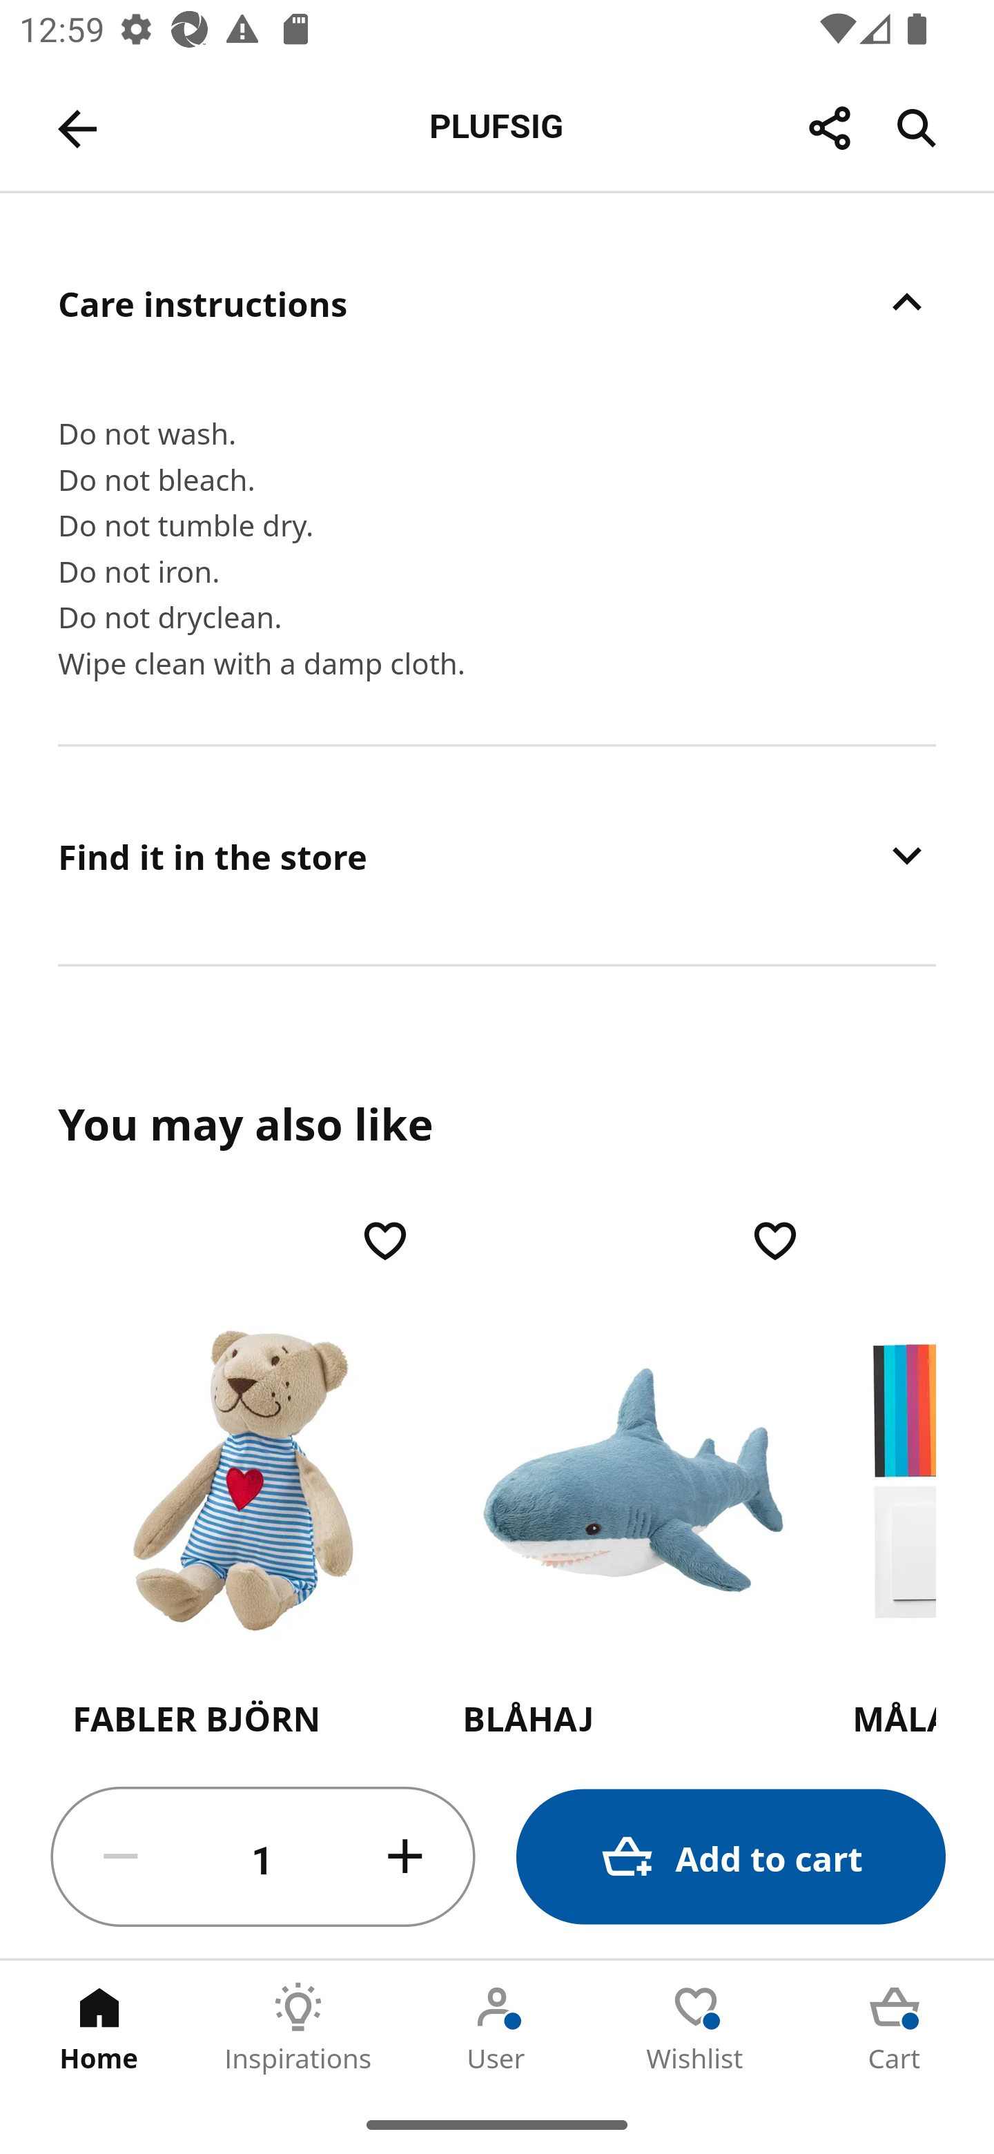  Describe the element at coordinates (298, 2028) in the screenshot. I see `Inspirations
Tab 2 of 5` at that location.